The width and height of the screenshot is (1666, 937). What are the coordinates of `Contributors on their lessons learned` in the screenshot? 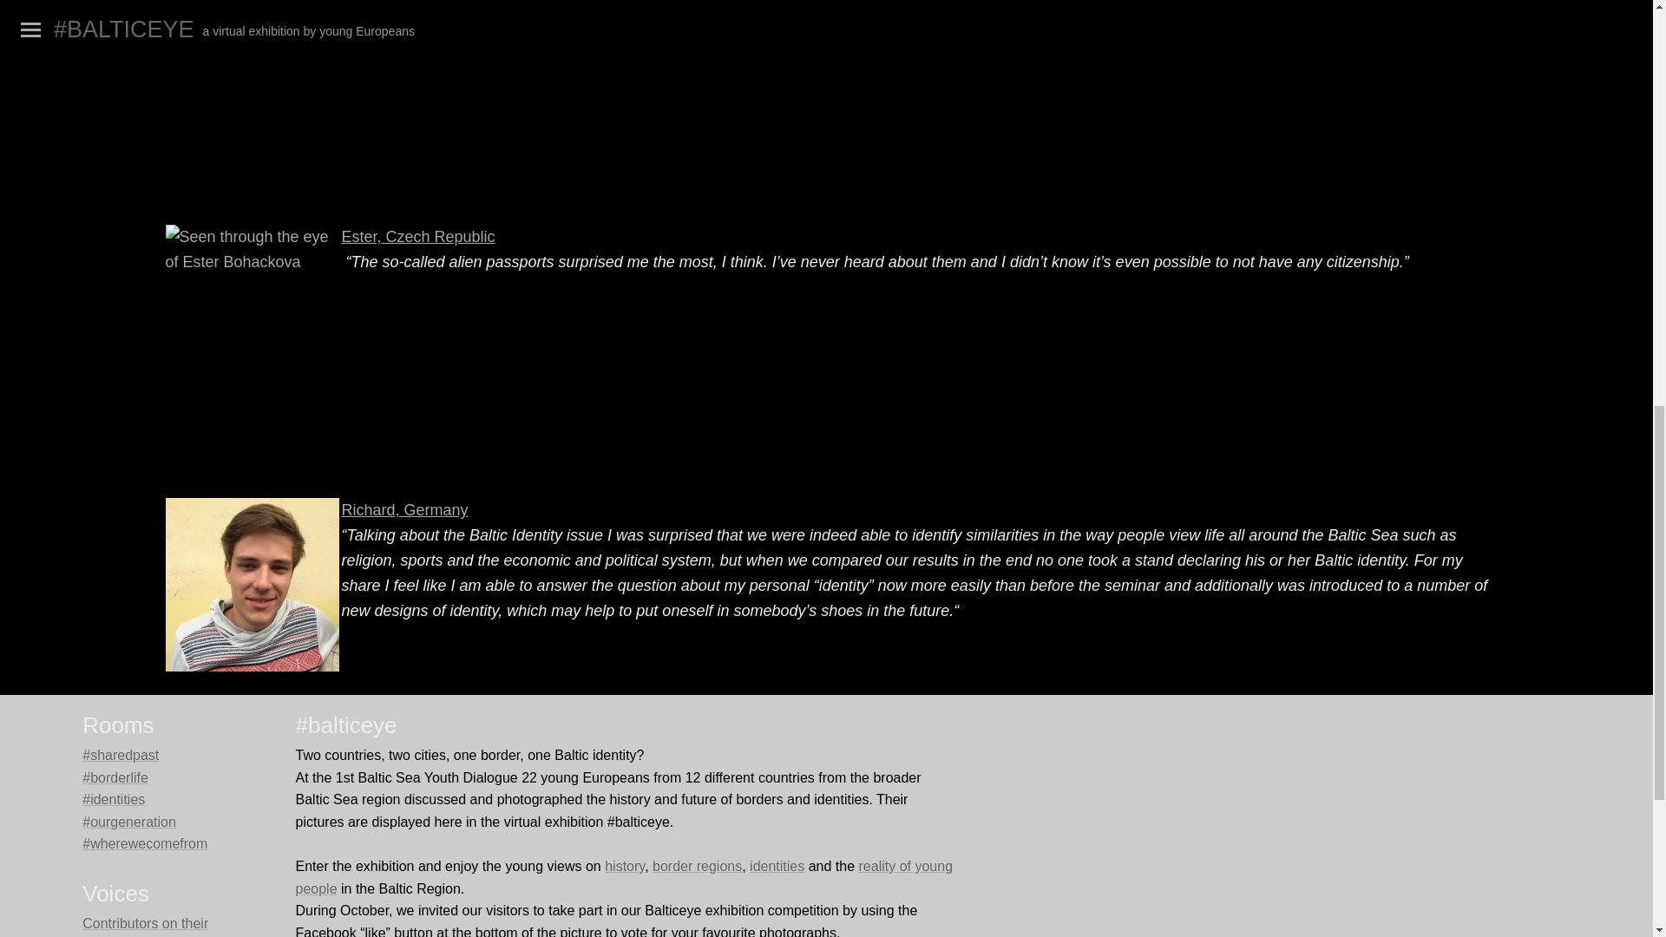 It's located at (145, 927).